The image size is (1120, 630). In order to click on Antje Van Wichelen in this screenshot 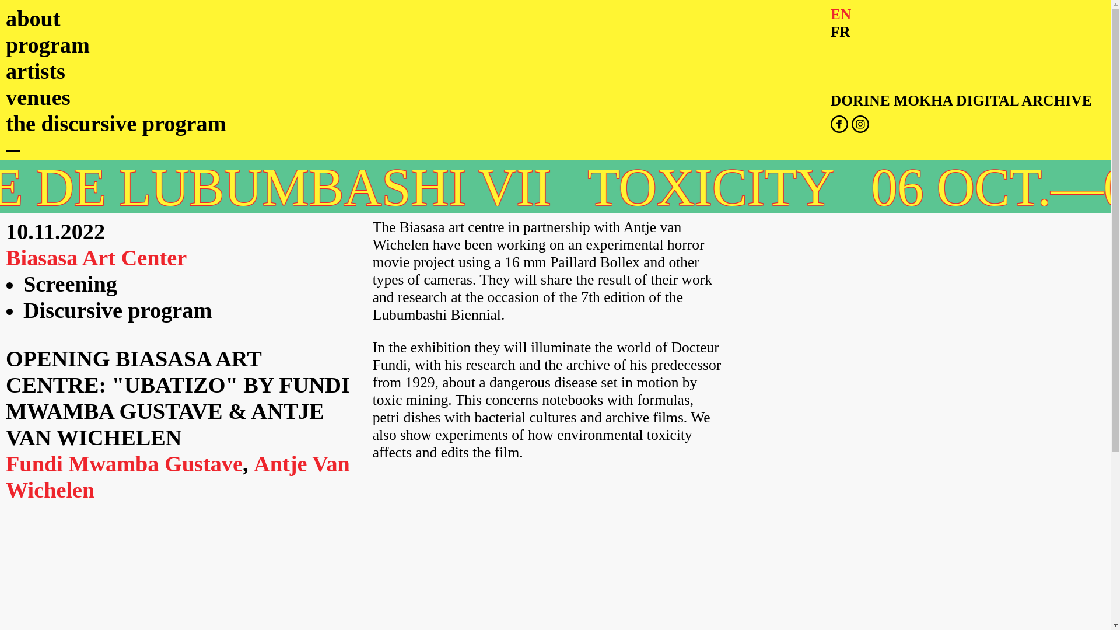, I will do `click(177, 477)`.